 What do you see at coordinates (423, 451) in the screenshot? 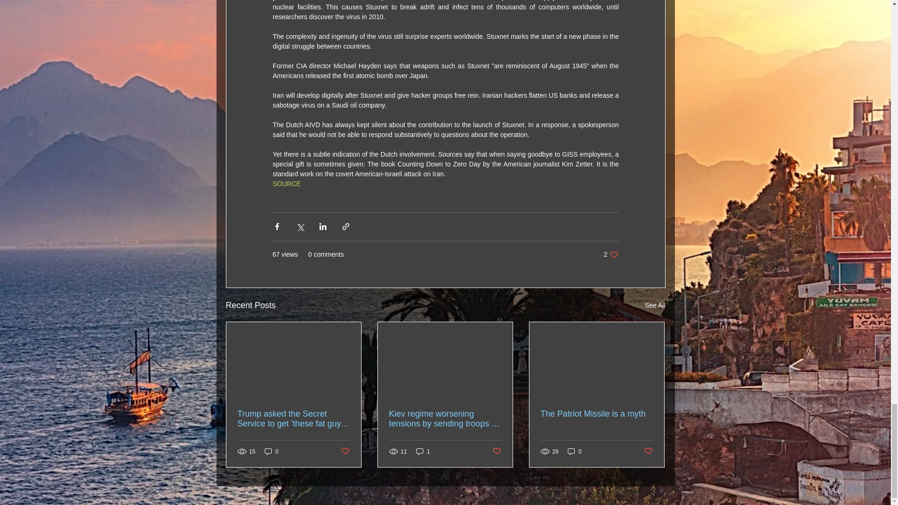
I see `1` at bounding box center [423, 451].